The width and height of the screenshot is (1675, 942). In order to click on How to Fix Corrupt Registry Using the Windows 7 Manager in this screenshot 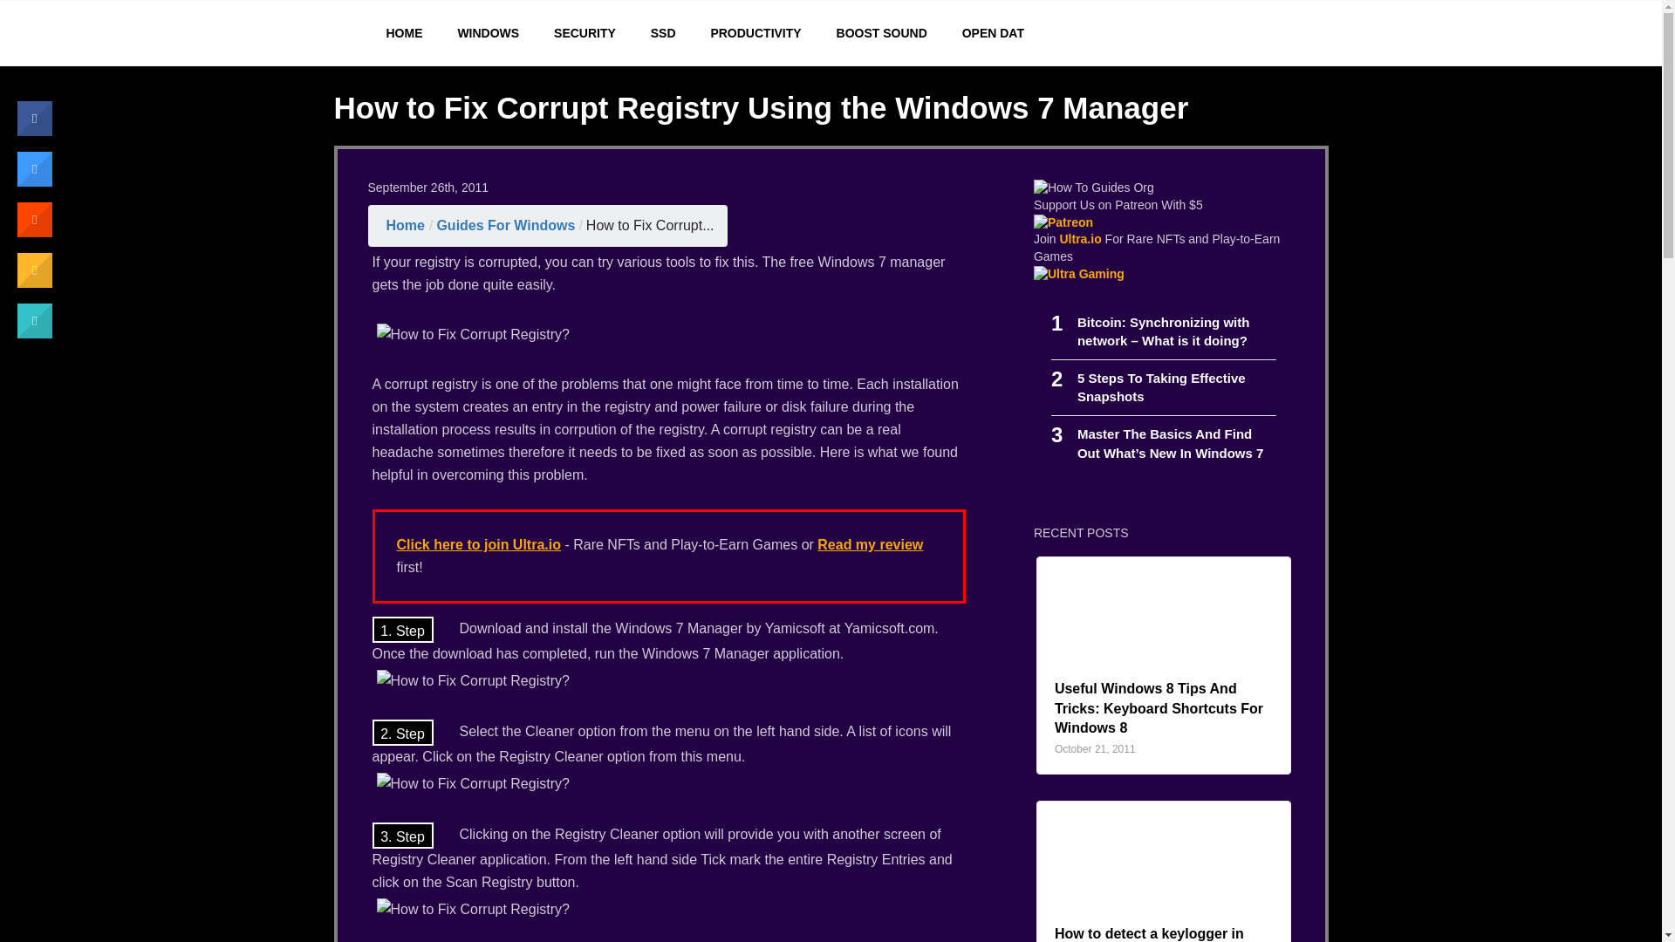, I will do `click(651, 225)`.